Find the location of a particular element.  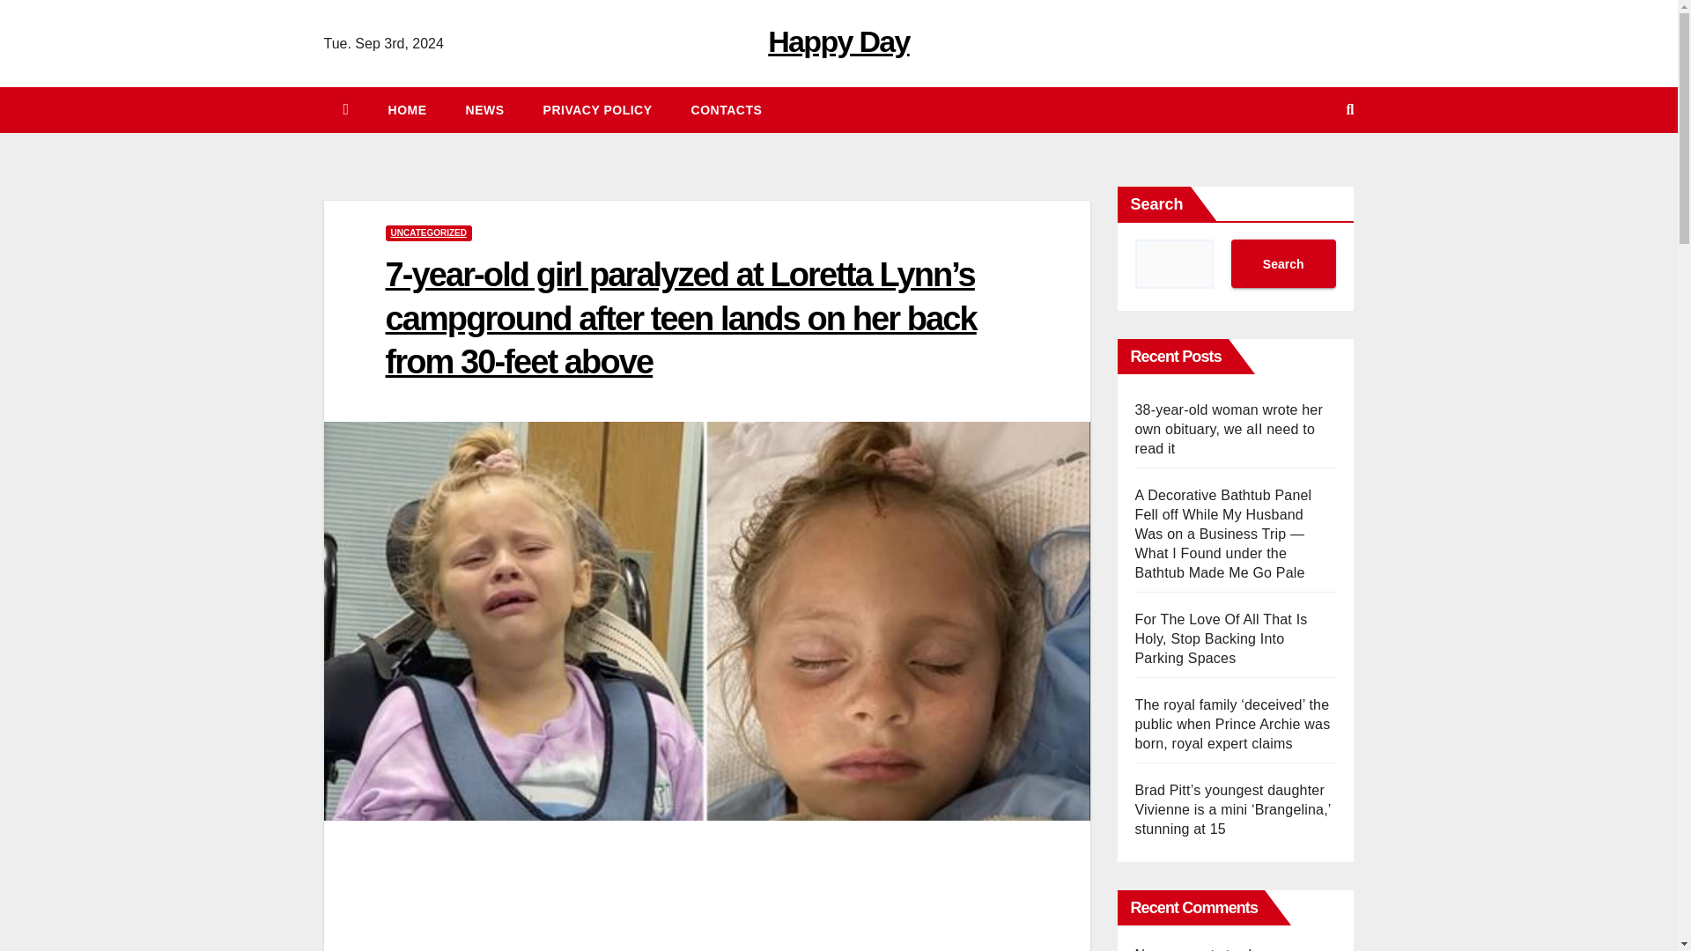

UNCATEGORIZED is located at coordinates (428, 232).